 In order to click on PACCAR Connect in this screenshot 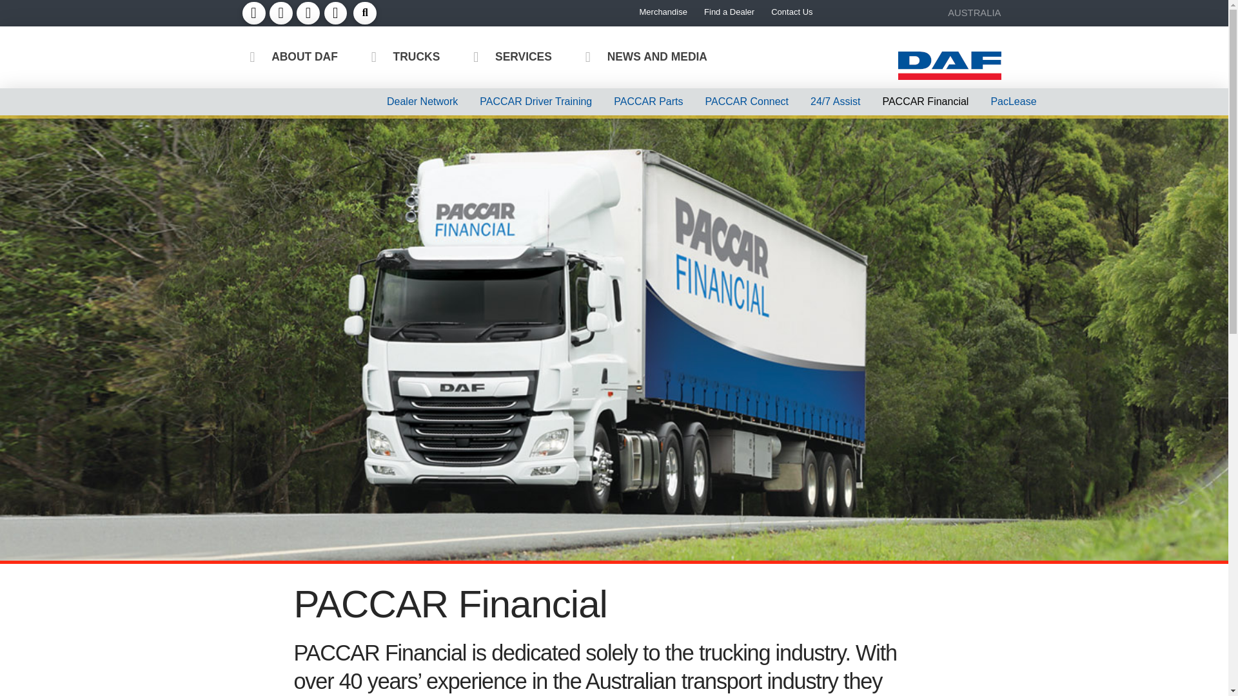, I will do `click(747, 101)`.